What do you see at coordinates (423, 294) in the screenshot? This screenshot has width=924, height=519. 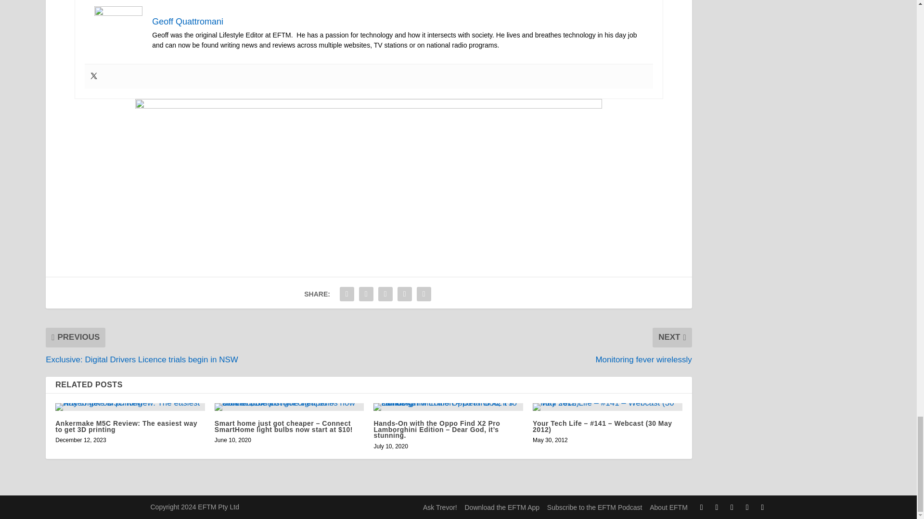 I see `Share "The Autonomous Baby Stroller" via Print` at bounding box center [423, 294].